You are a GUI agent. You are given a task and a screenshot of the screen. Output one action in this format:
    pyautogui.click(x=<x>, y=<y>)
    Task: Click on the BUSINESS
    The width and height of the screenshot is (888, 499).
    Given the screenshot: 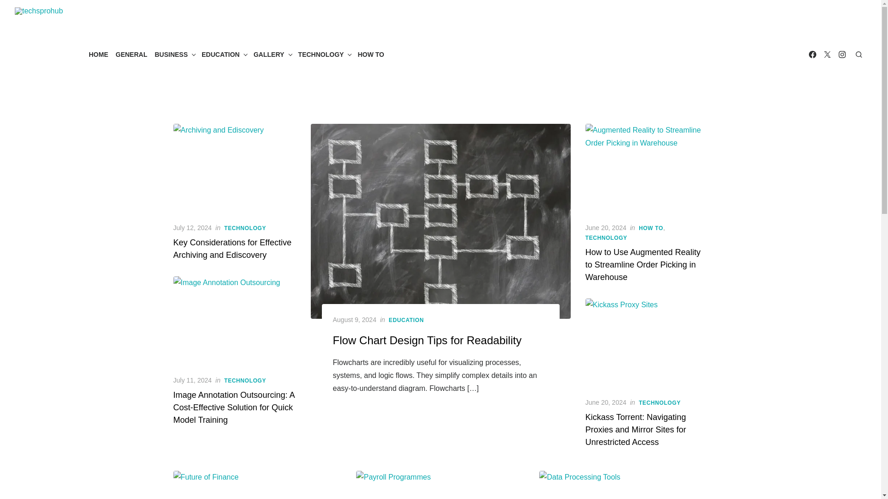 What is the action you would take?
    pyautogui.click(x=174, y=54)
    